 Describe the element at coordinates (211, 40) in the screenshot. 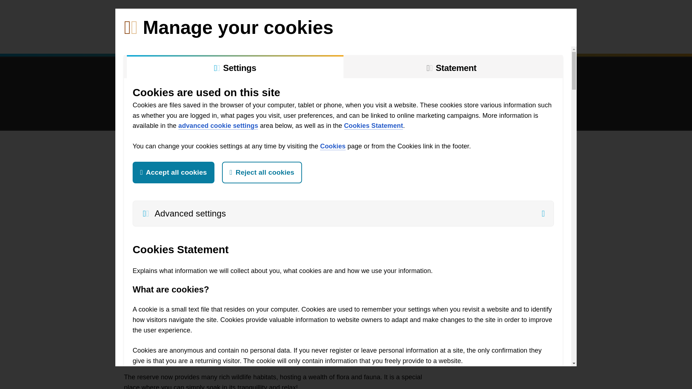

I see `Coast` at that location.